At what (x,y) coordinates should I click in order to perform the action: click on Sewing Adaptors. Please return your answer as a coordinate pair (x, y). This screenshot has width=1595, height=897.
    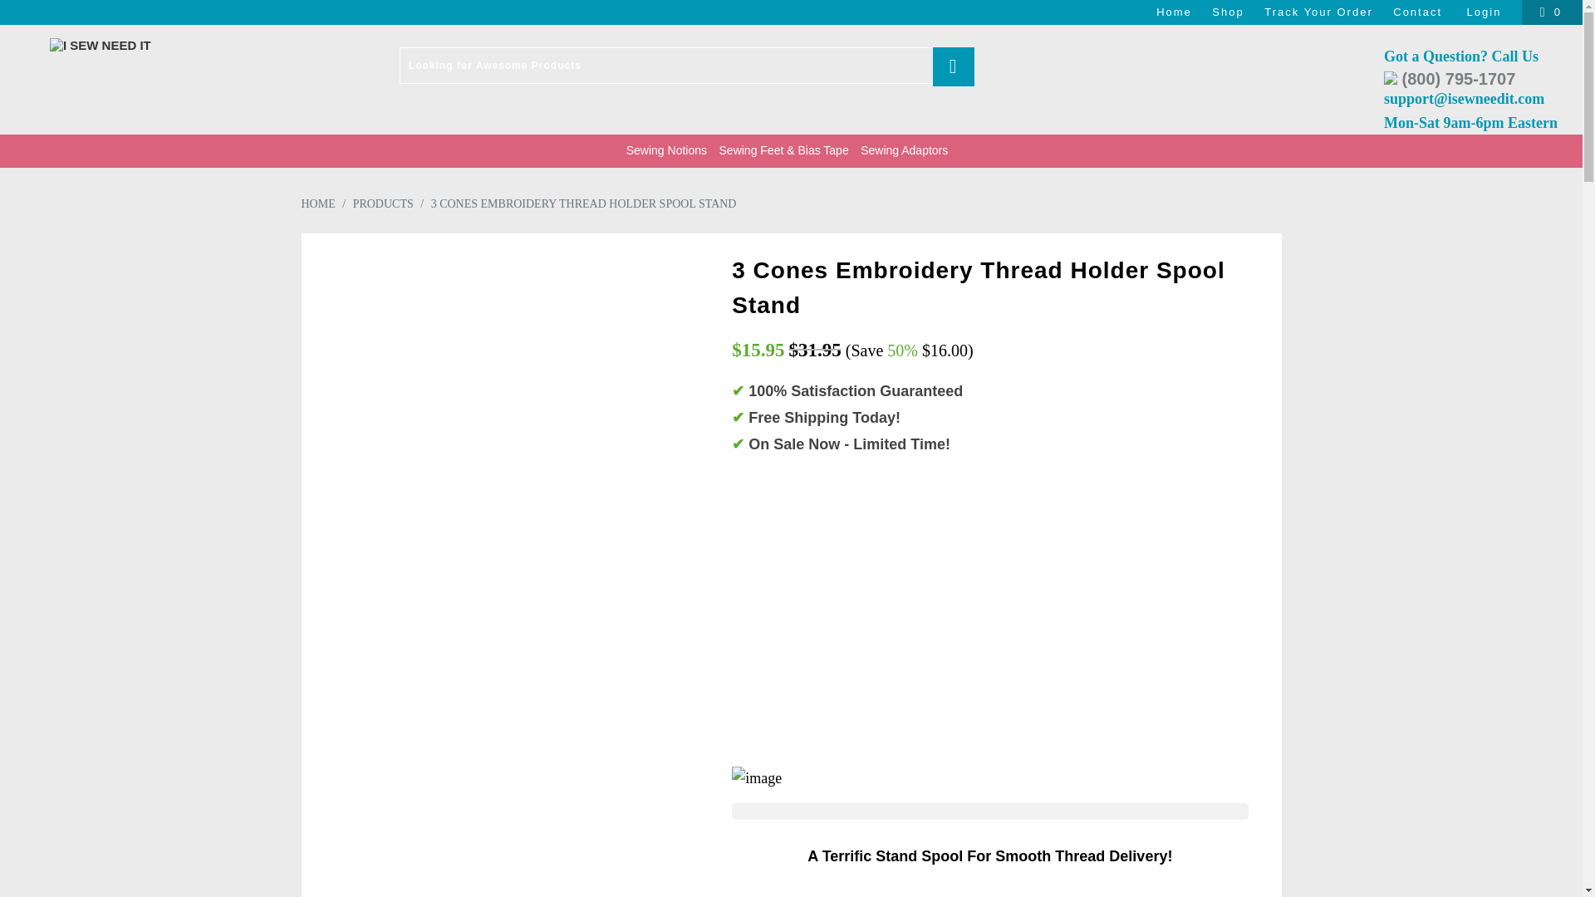
    Looking at the image, I should click on (904, 151).